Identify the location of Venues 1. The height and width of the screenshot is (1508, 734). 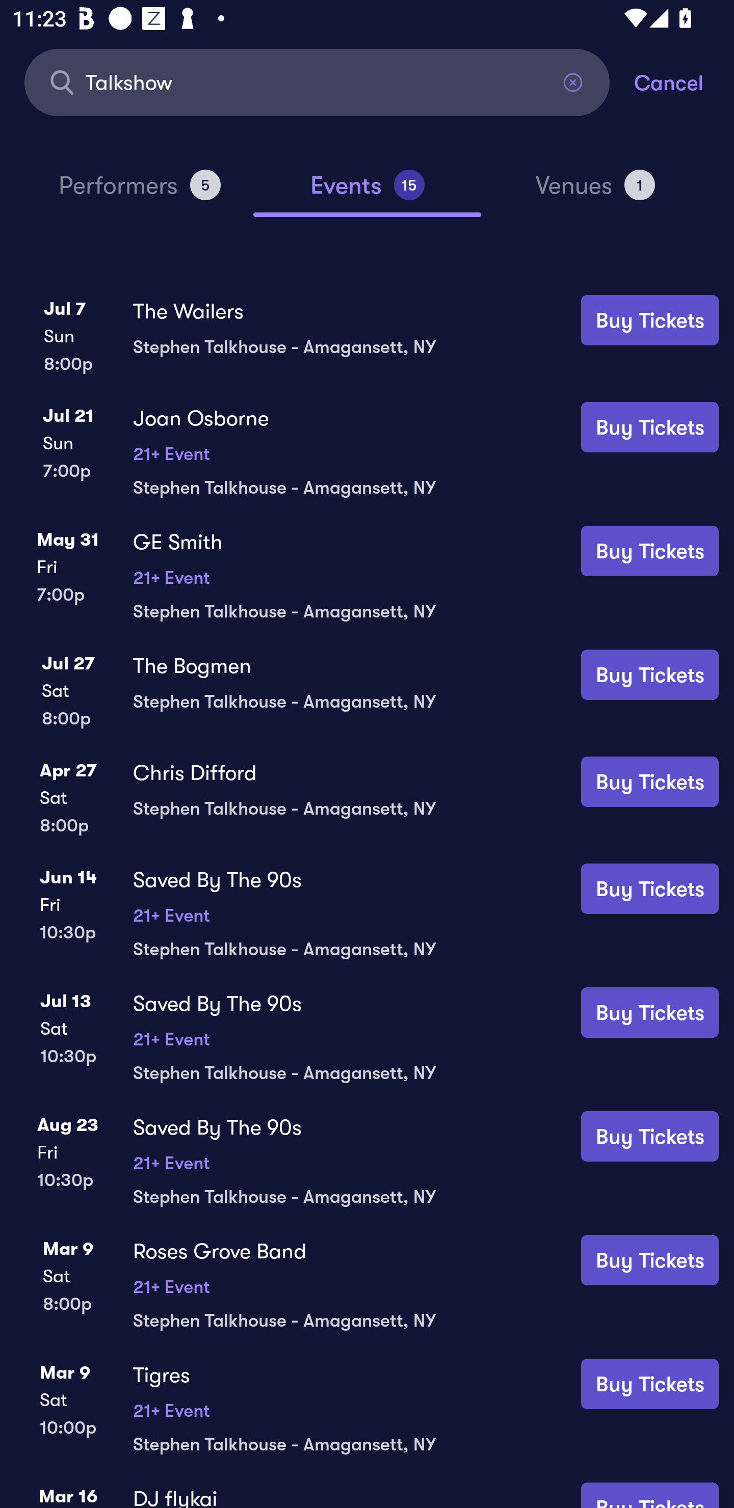
(595, 193).